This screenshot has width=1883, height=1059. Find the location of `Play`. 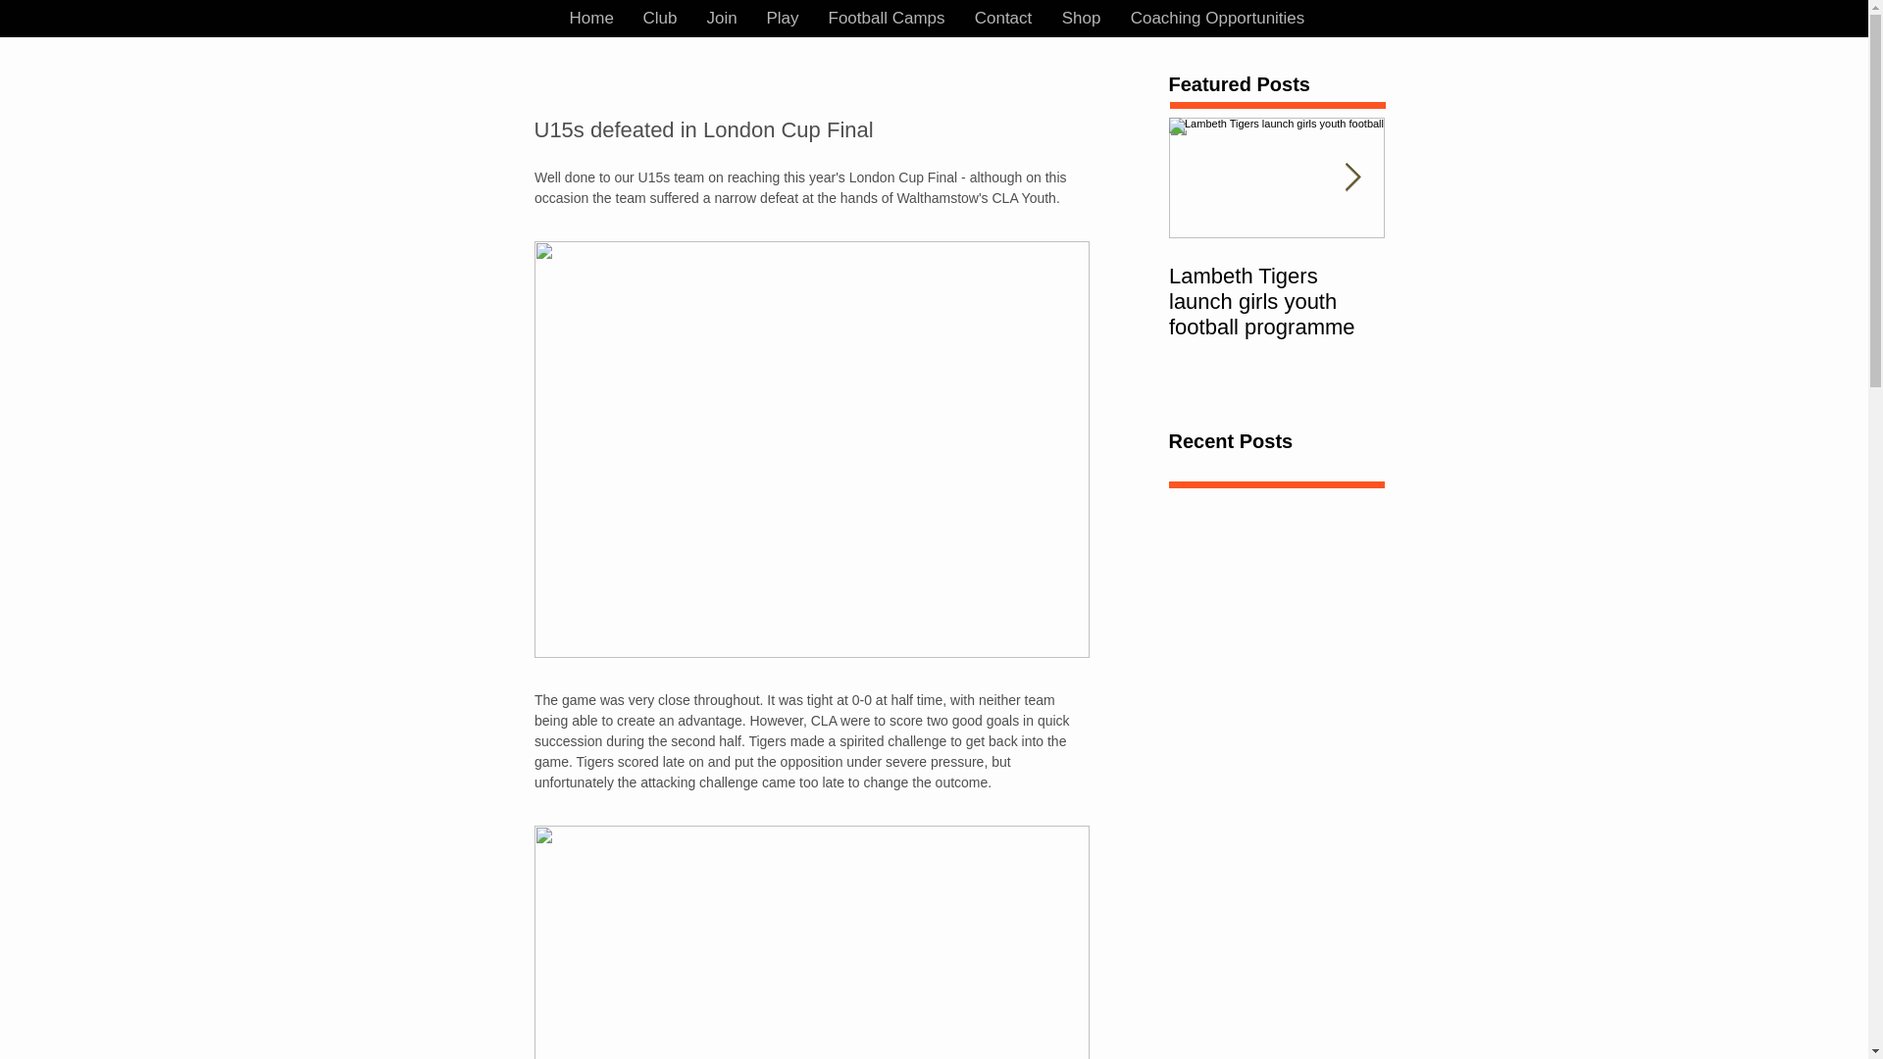

Play is located at coordinates (783, 18).